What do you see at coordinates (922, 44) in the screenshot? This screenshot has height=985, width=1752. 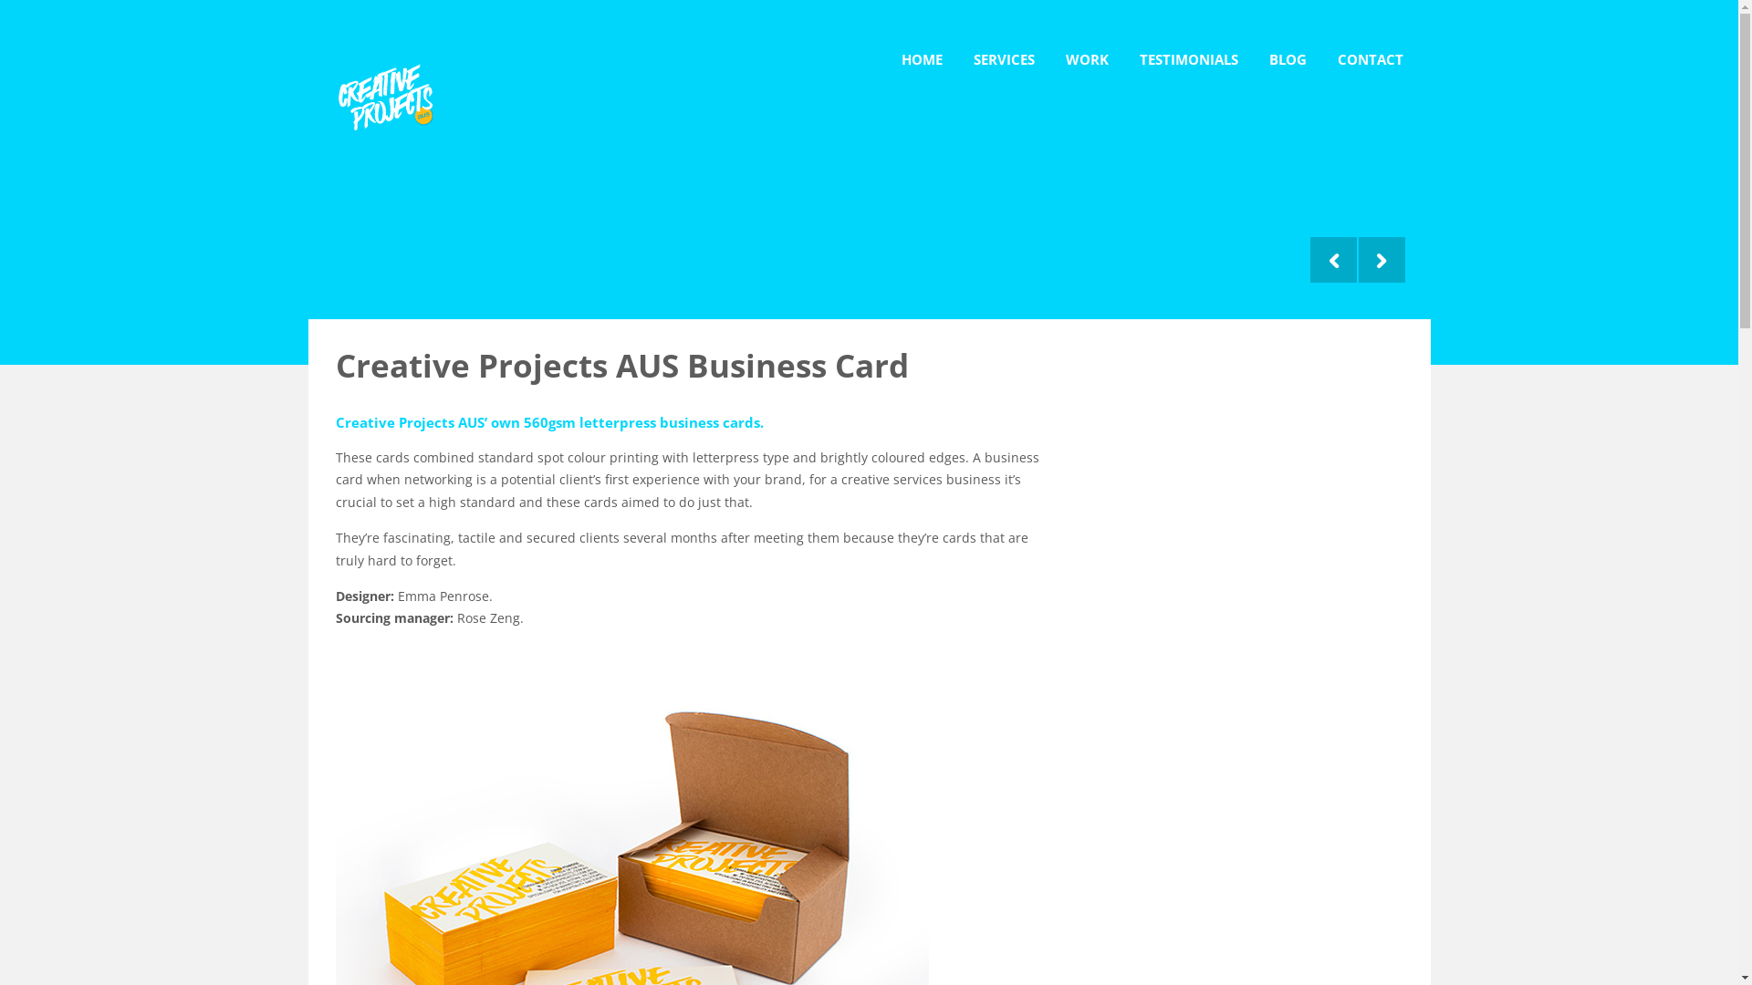 I see `HOME` at bounding box center [922, 44].